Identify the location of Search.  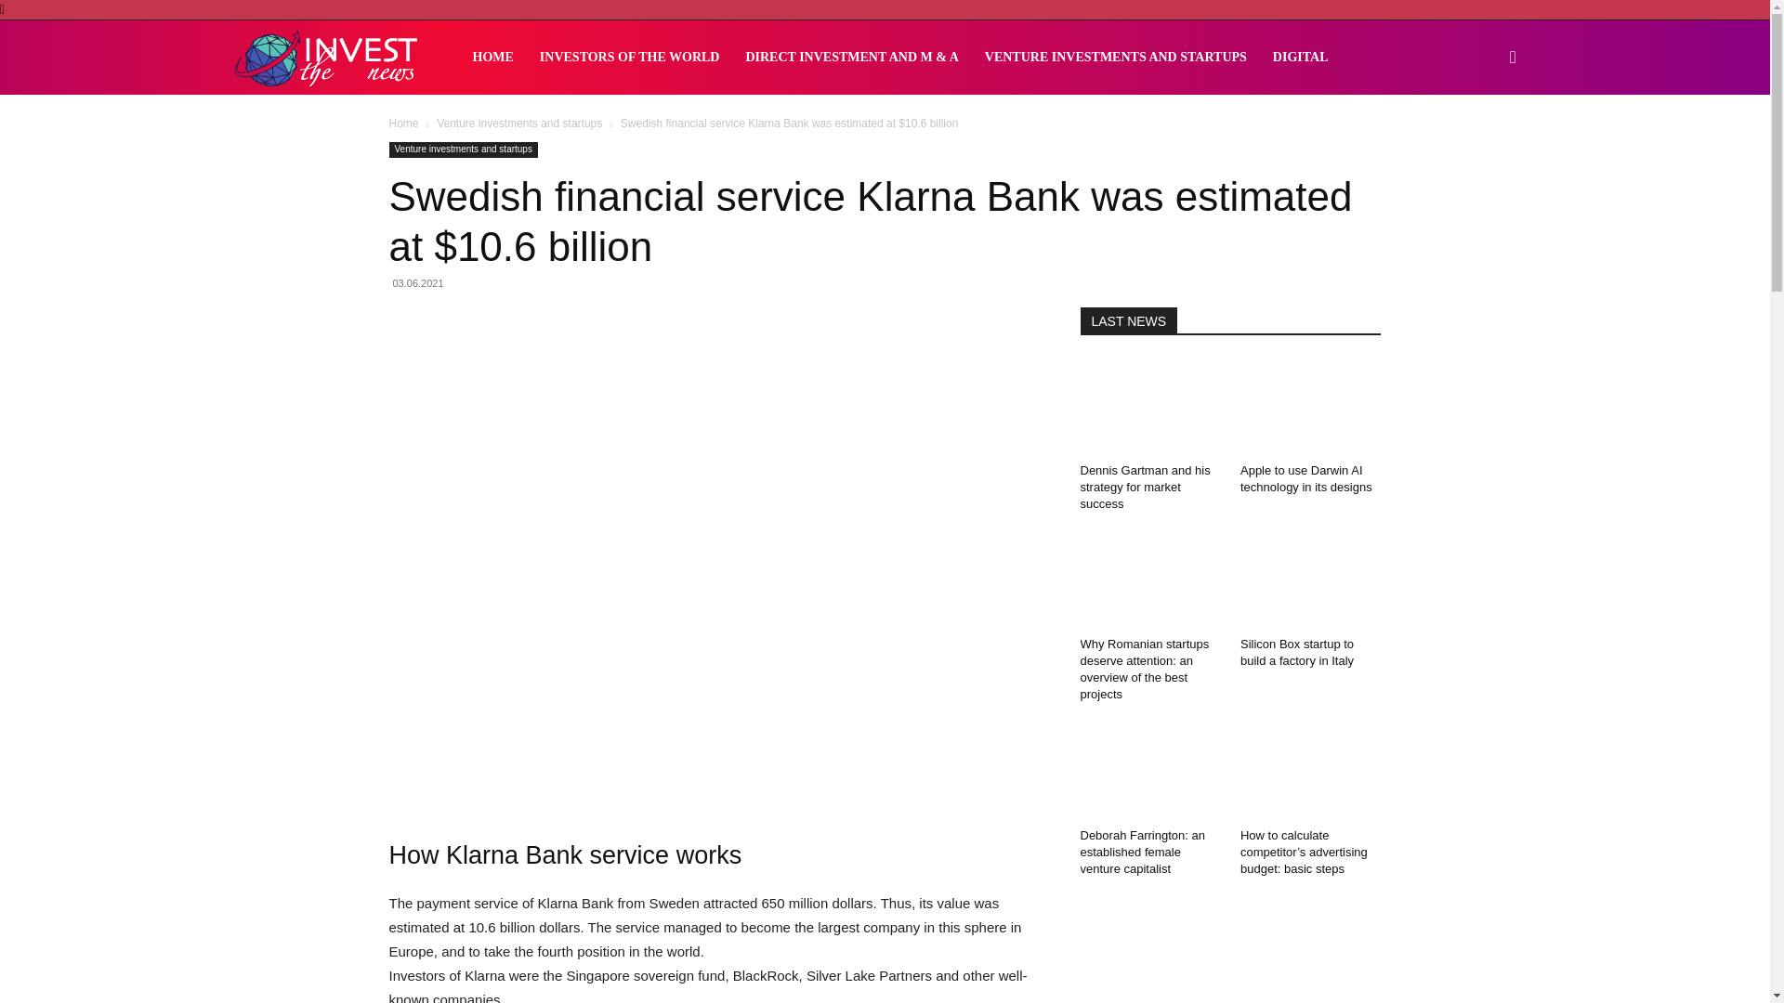
(1483, 146).